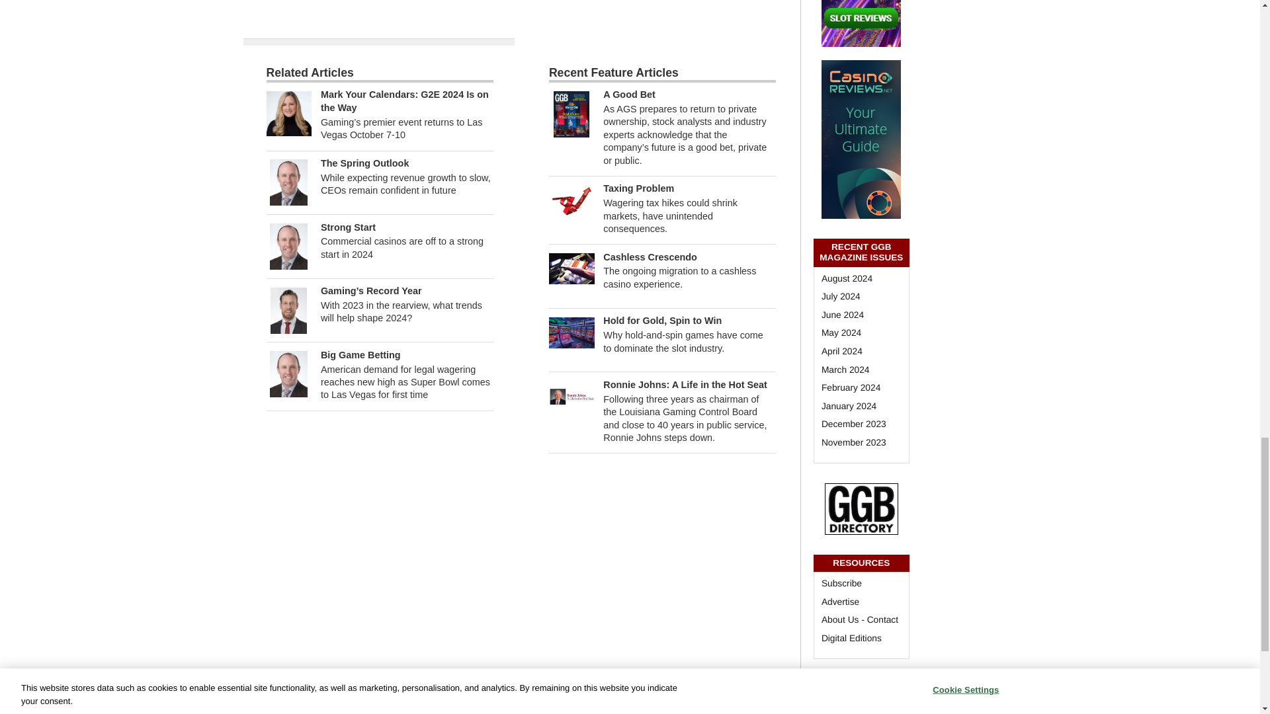 The width and height of the screenshot is (1270, 714). What do you see at coordinates (365, 163) in the screenshot?
I see `The Spring Outlook` at bounding box center [365, 163].